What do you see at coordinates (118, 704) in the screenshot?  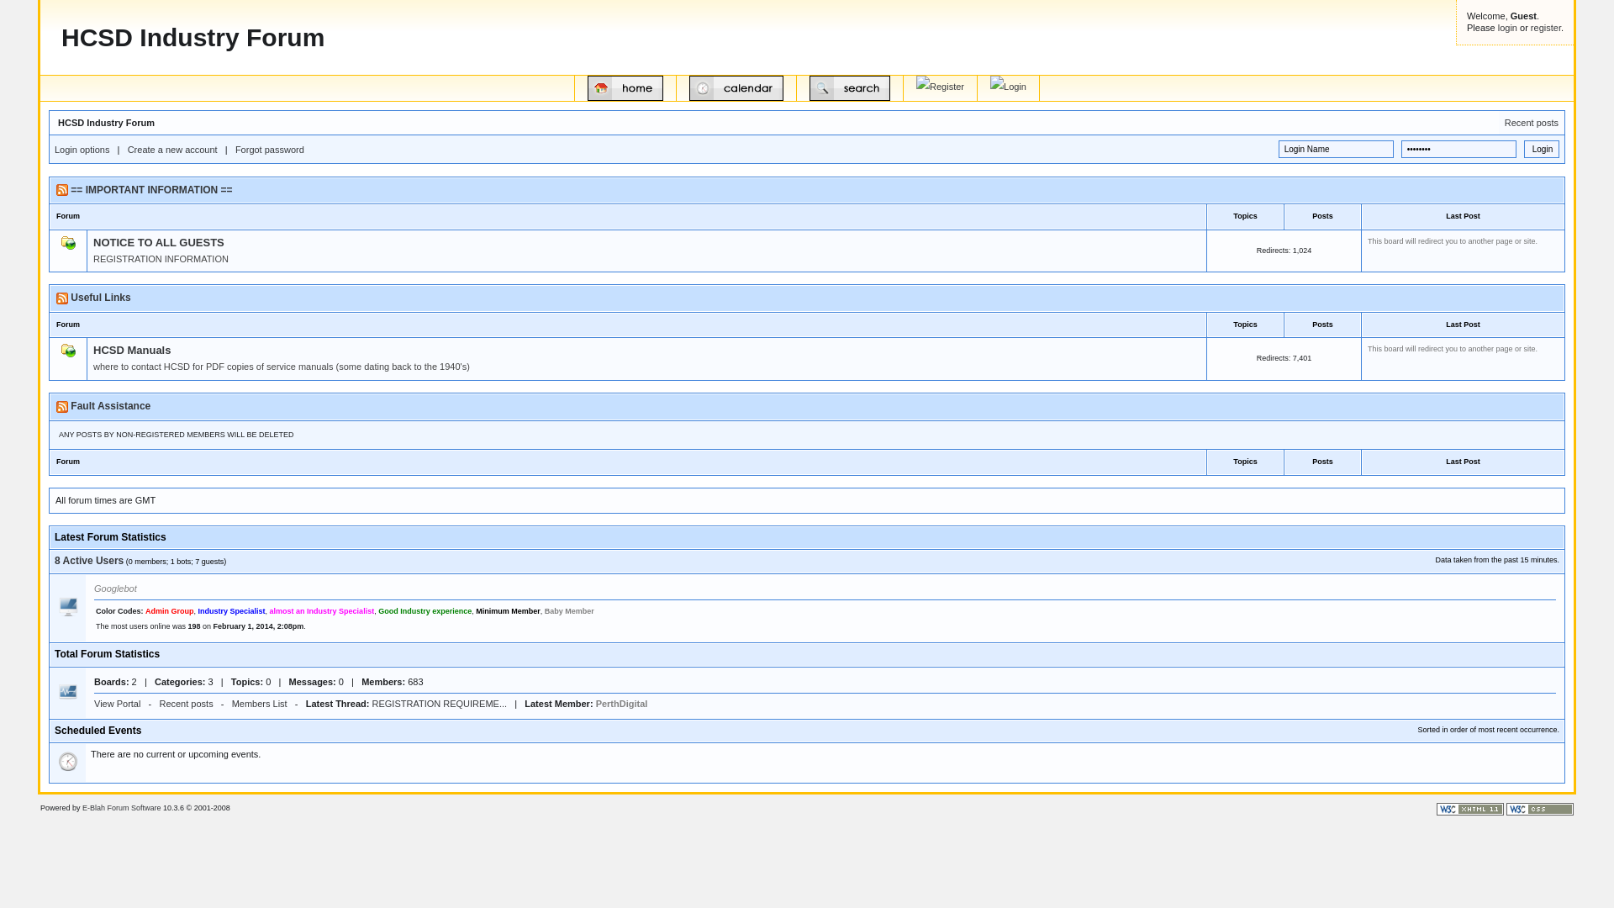 I see `View Portal` at bounding box center [118, 704].